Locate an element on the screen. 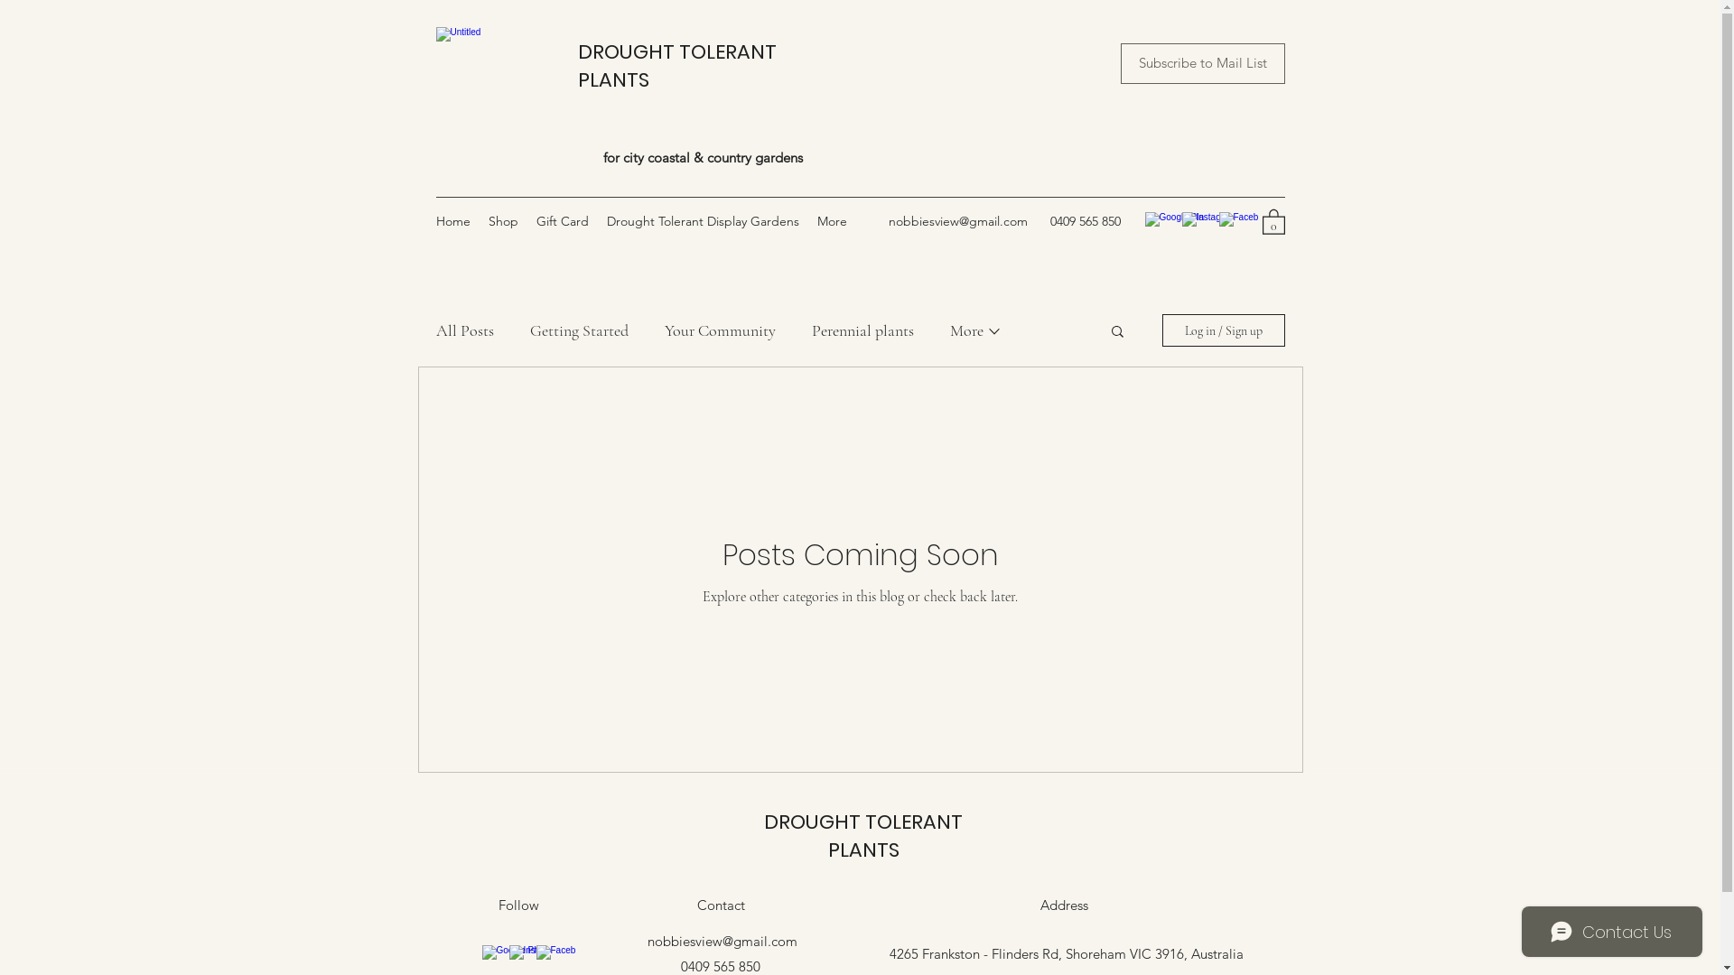  Shop is located at coordinates (502, 221).